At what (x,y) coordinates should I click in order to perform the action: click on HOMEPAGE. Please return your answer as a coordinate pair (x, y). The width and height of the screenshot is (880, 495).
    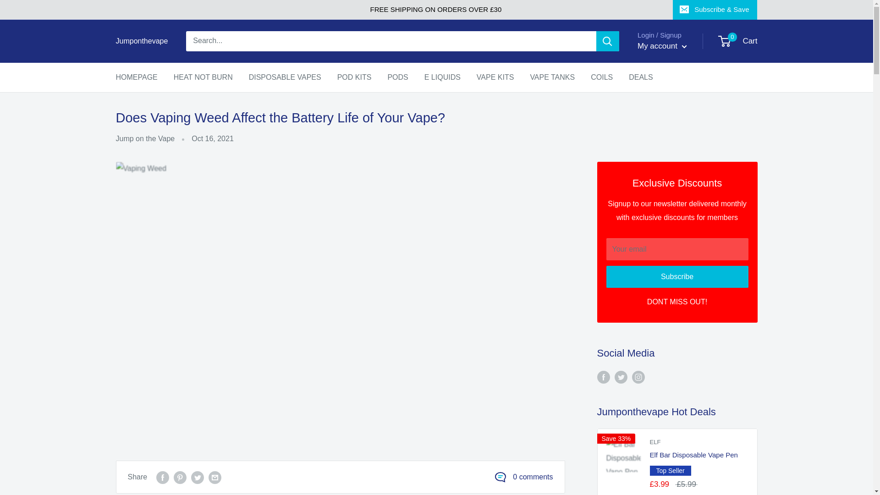
    Looking at the image, I should click on (738, 41).